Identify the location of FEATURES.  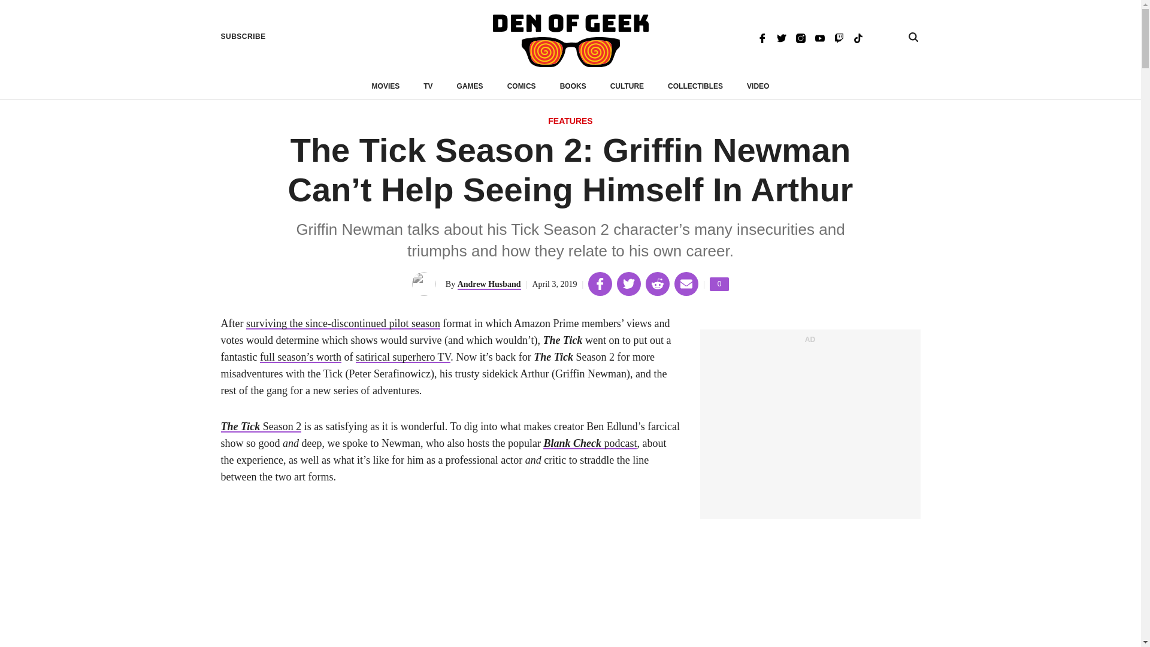
(570, 122).